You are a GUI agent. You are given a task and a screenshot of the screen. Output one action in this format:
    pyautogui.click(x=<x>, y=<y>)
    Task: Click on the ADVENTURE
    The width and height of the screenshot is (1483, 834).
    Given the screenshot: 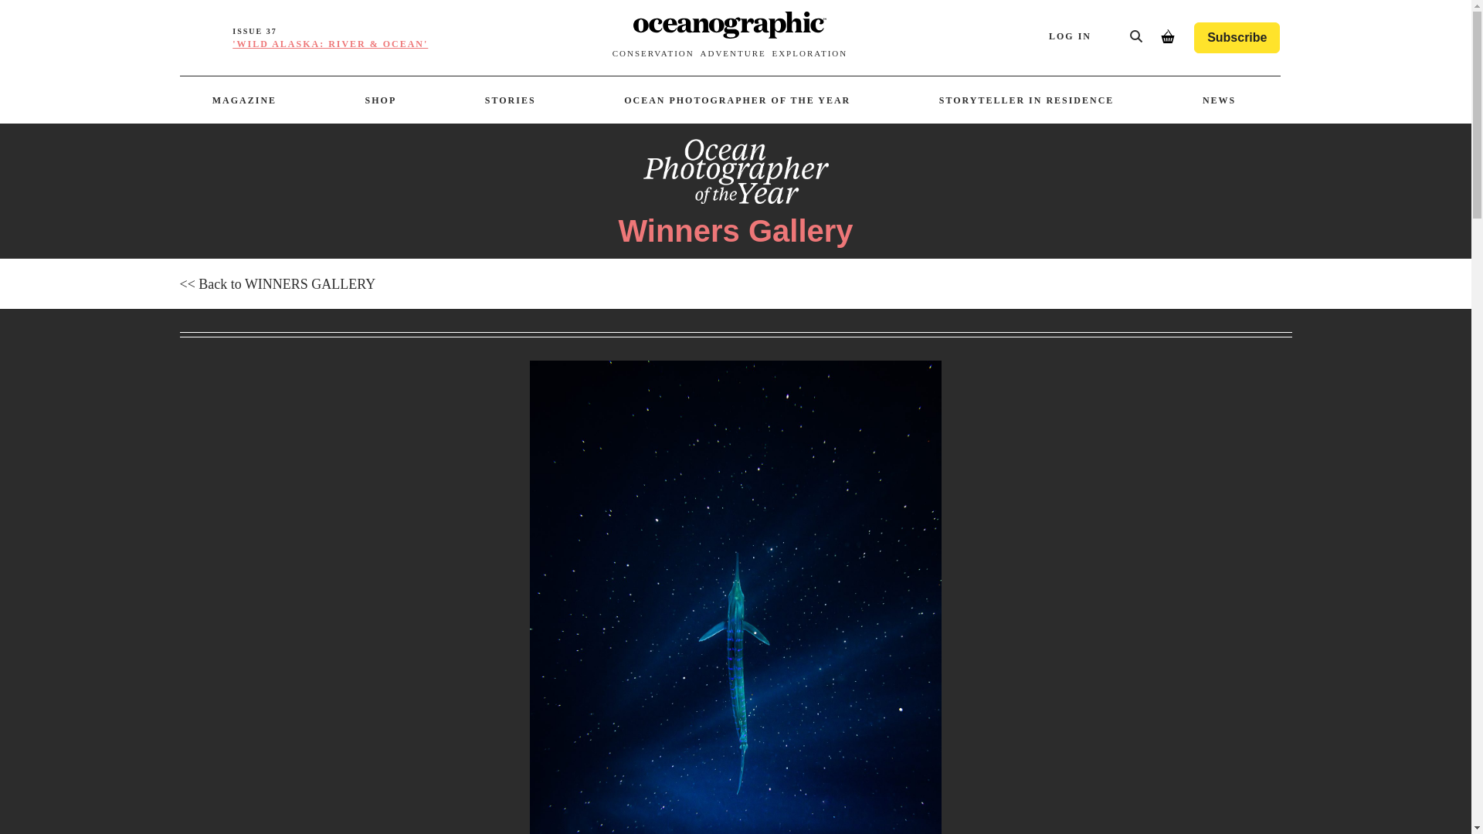 What is the action you would take?
    pyautogui.click(x=732, y=53)
    